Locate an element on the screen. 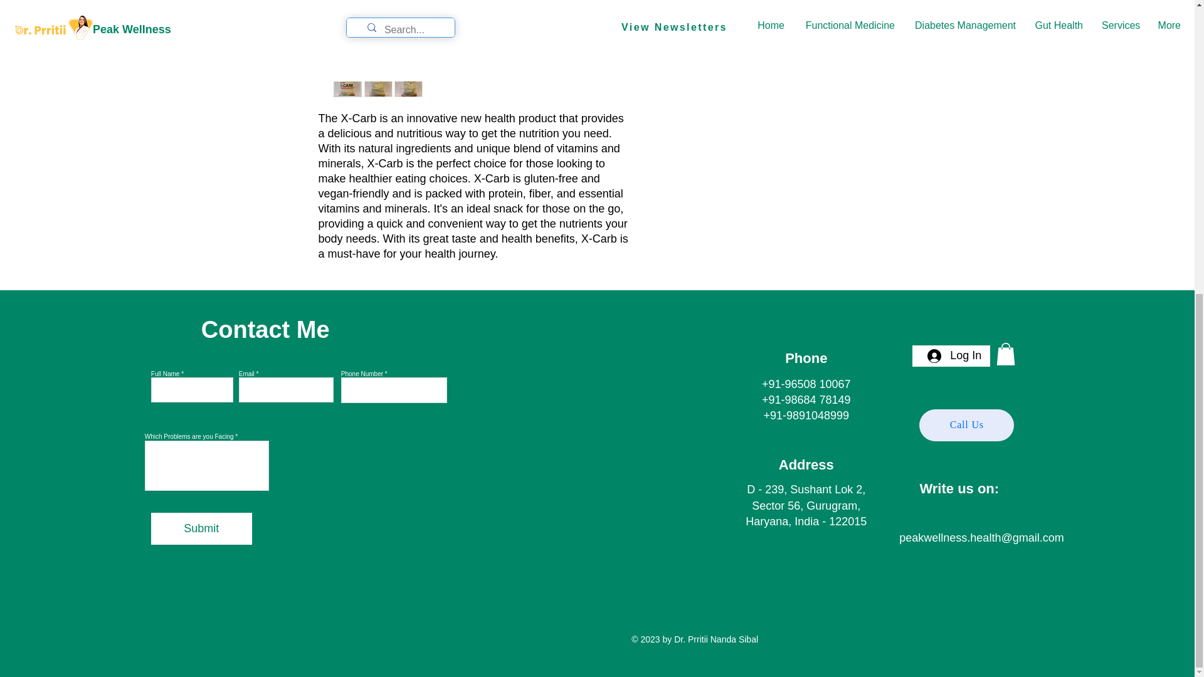 The width and height of the screenshot is (1204, 677). Log In is located at coordinates (954, 355).